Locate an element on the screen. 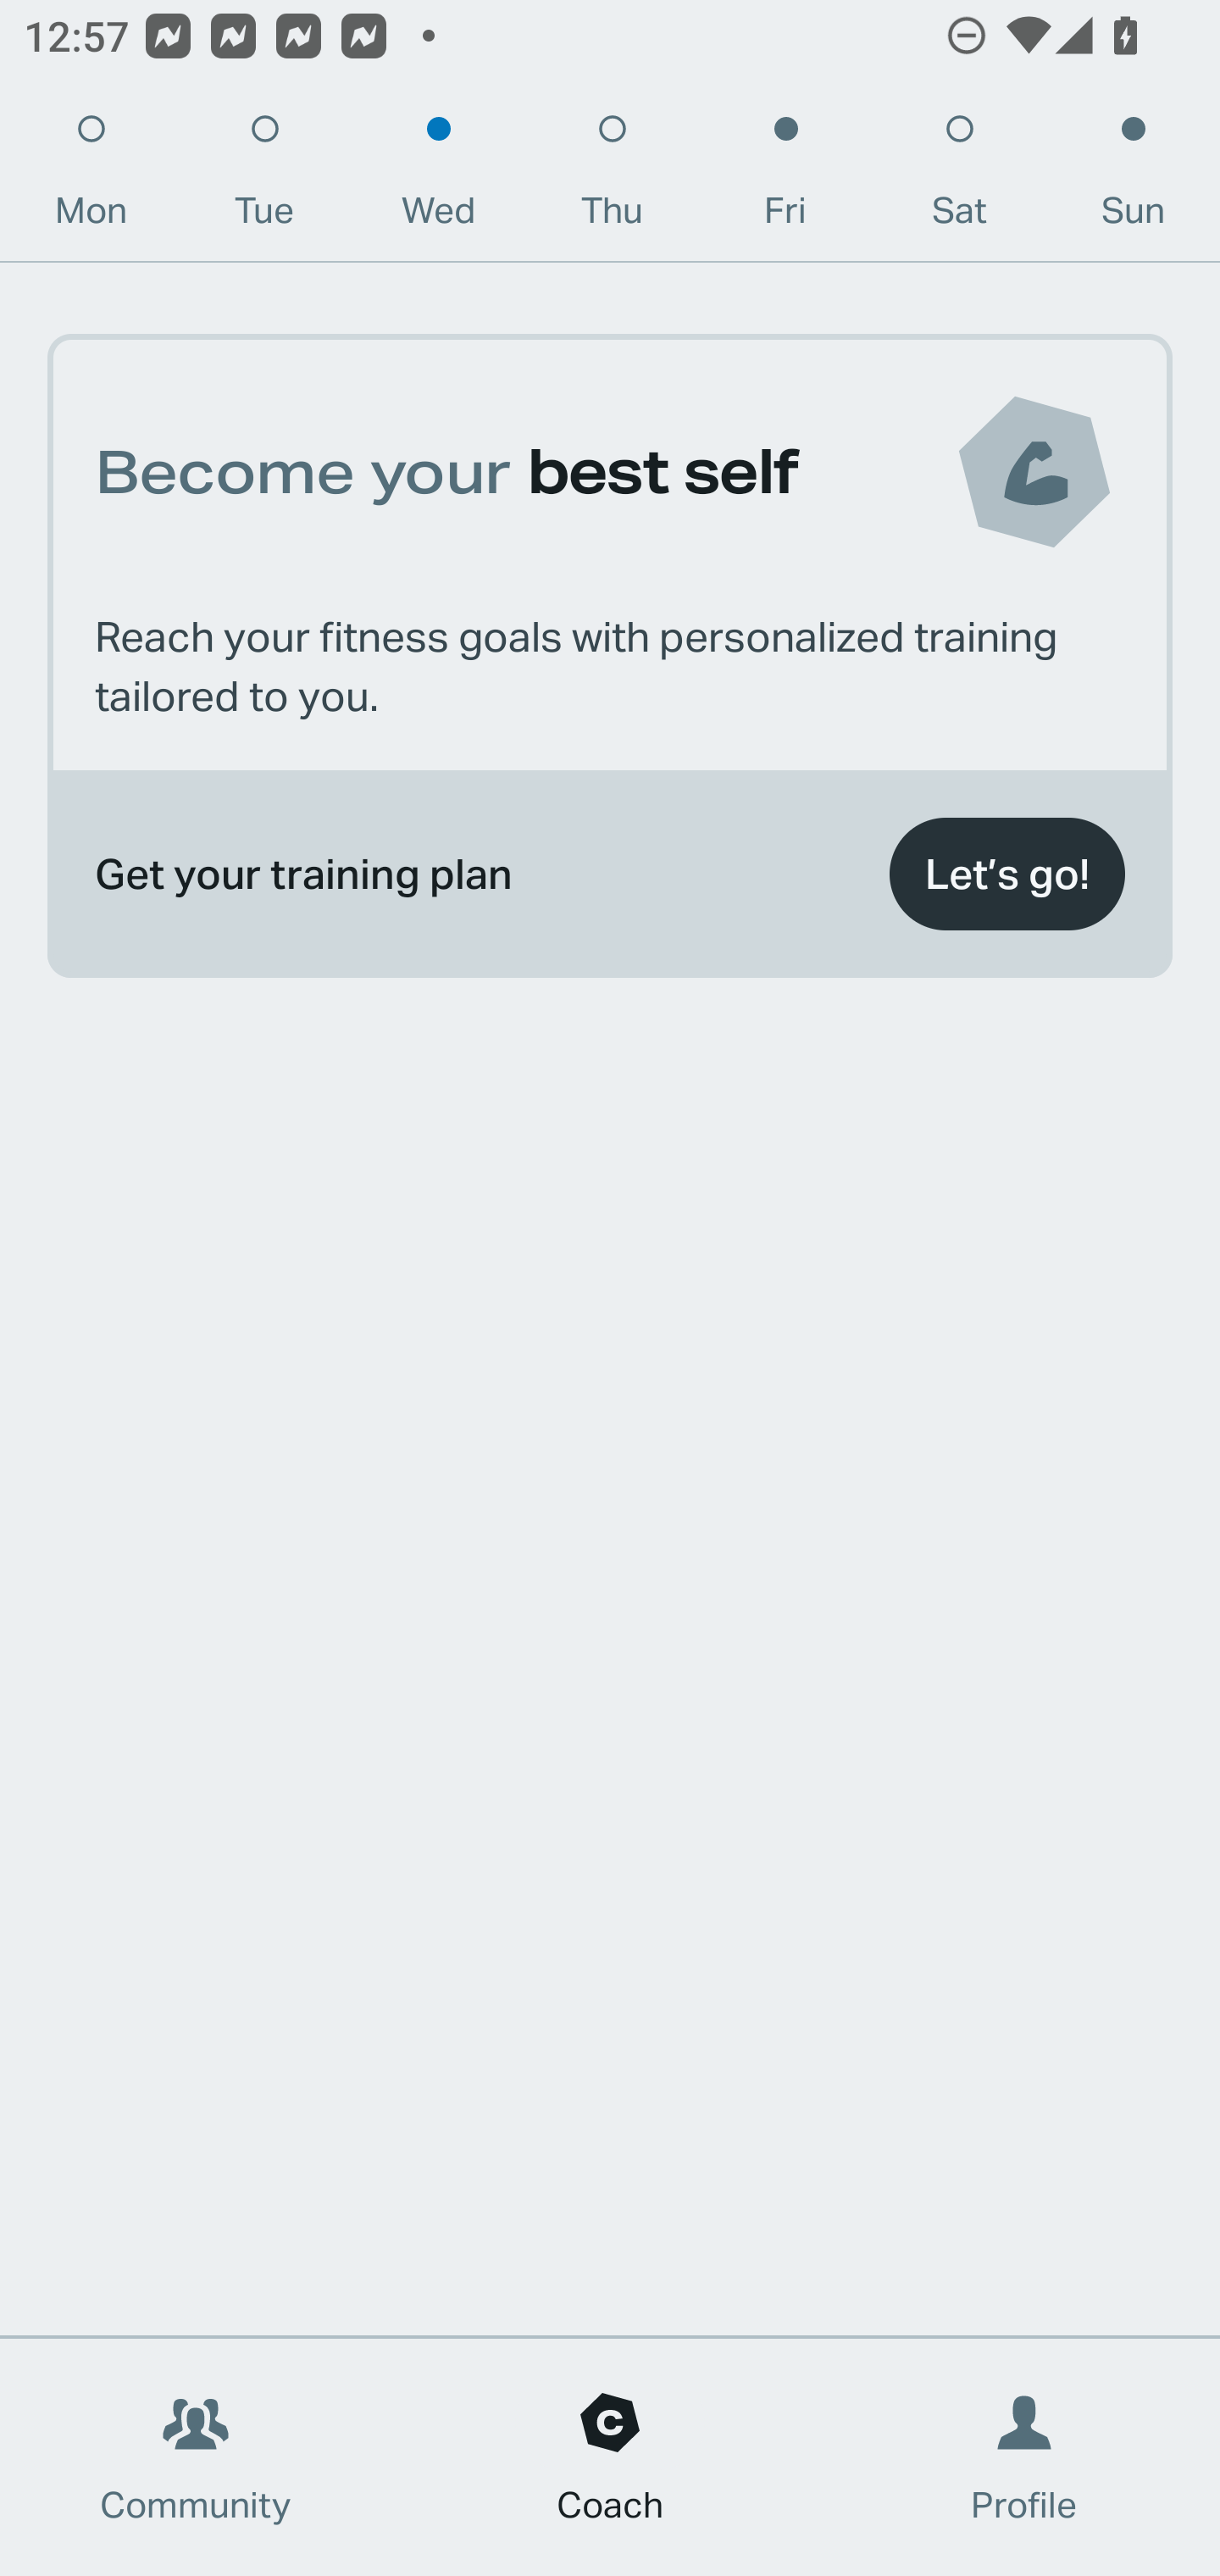 This screenshot has width=1220, height=2576. Let’s go! is located at coordinates (1006, 874).